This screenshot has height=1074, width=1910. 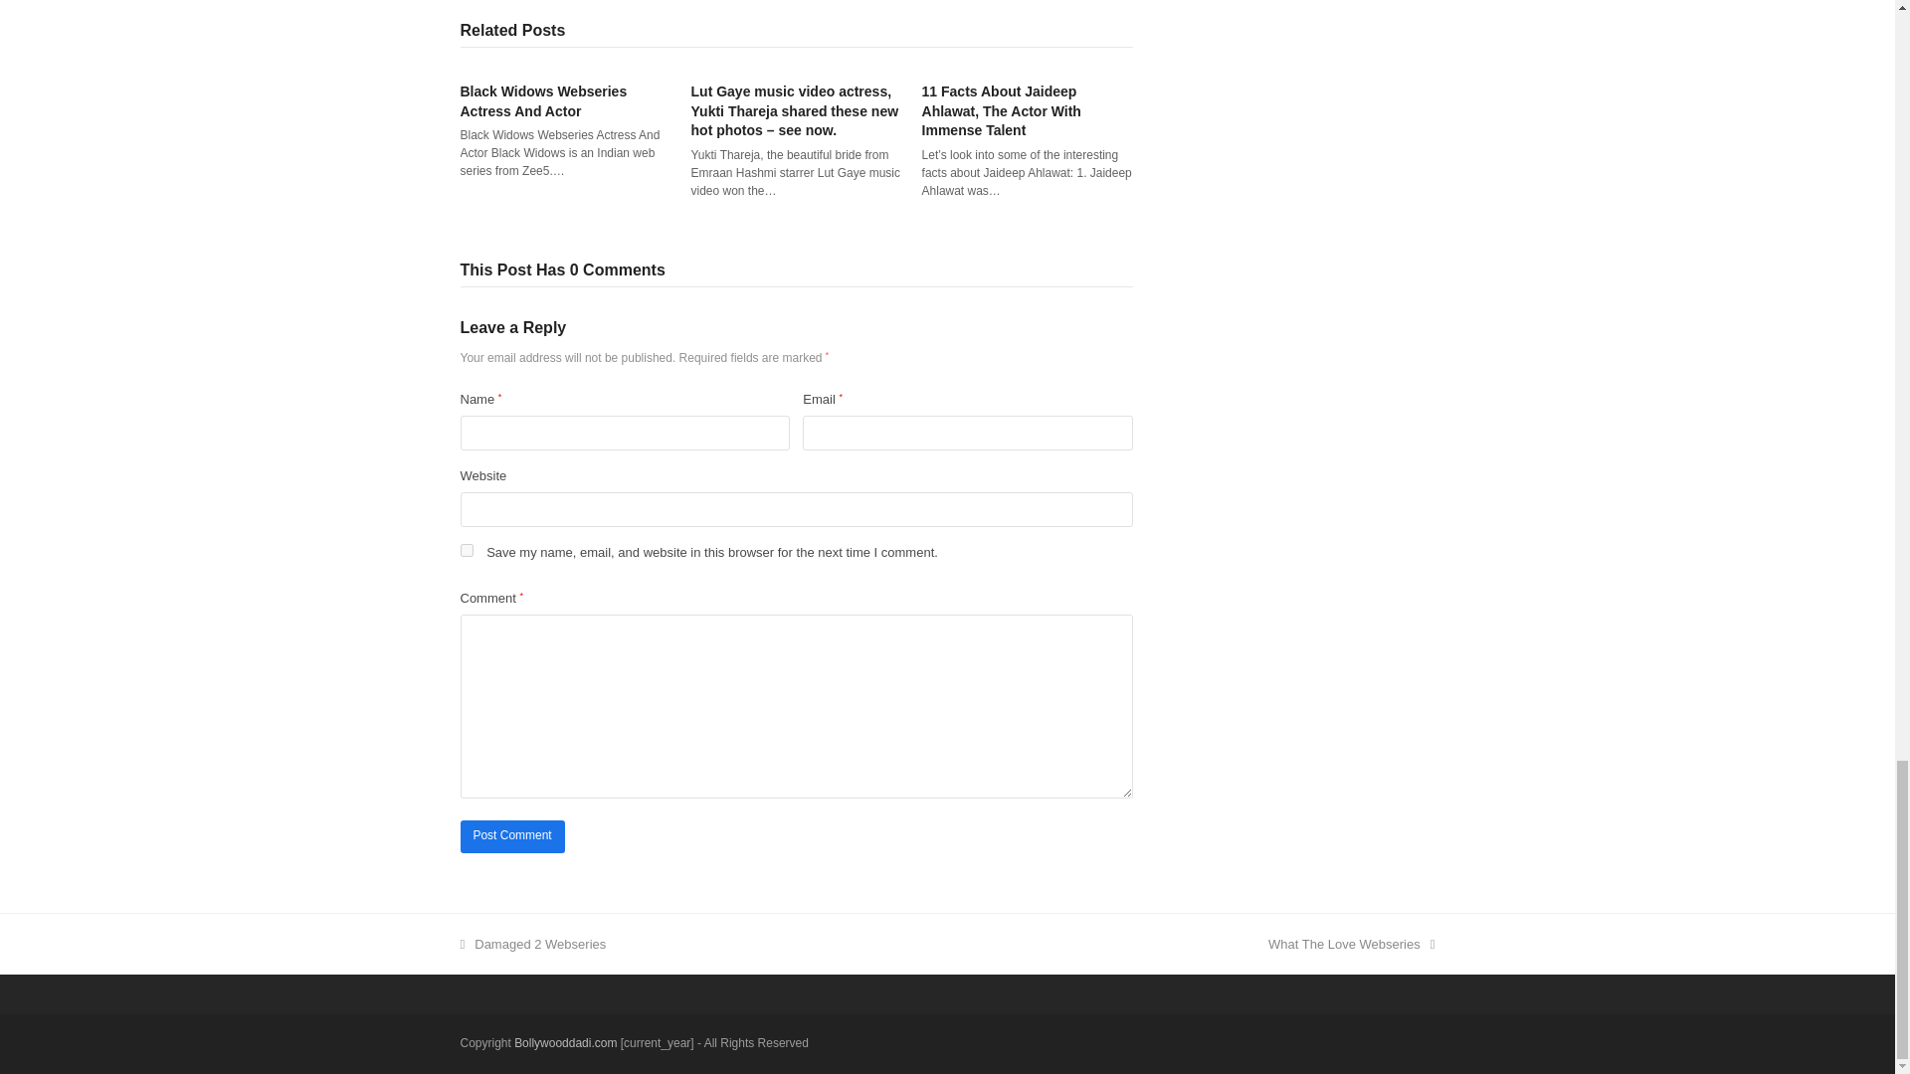 What do you see at coordinates (511, 836) in the screenshot?
I see `Post Comment` at bounding box center [511, 836].